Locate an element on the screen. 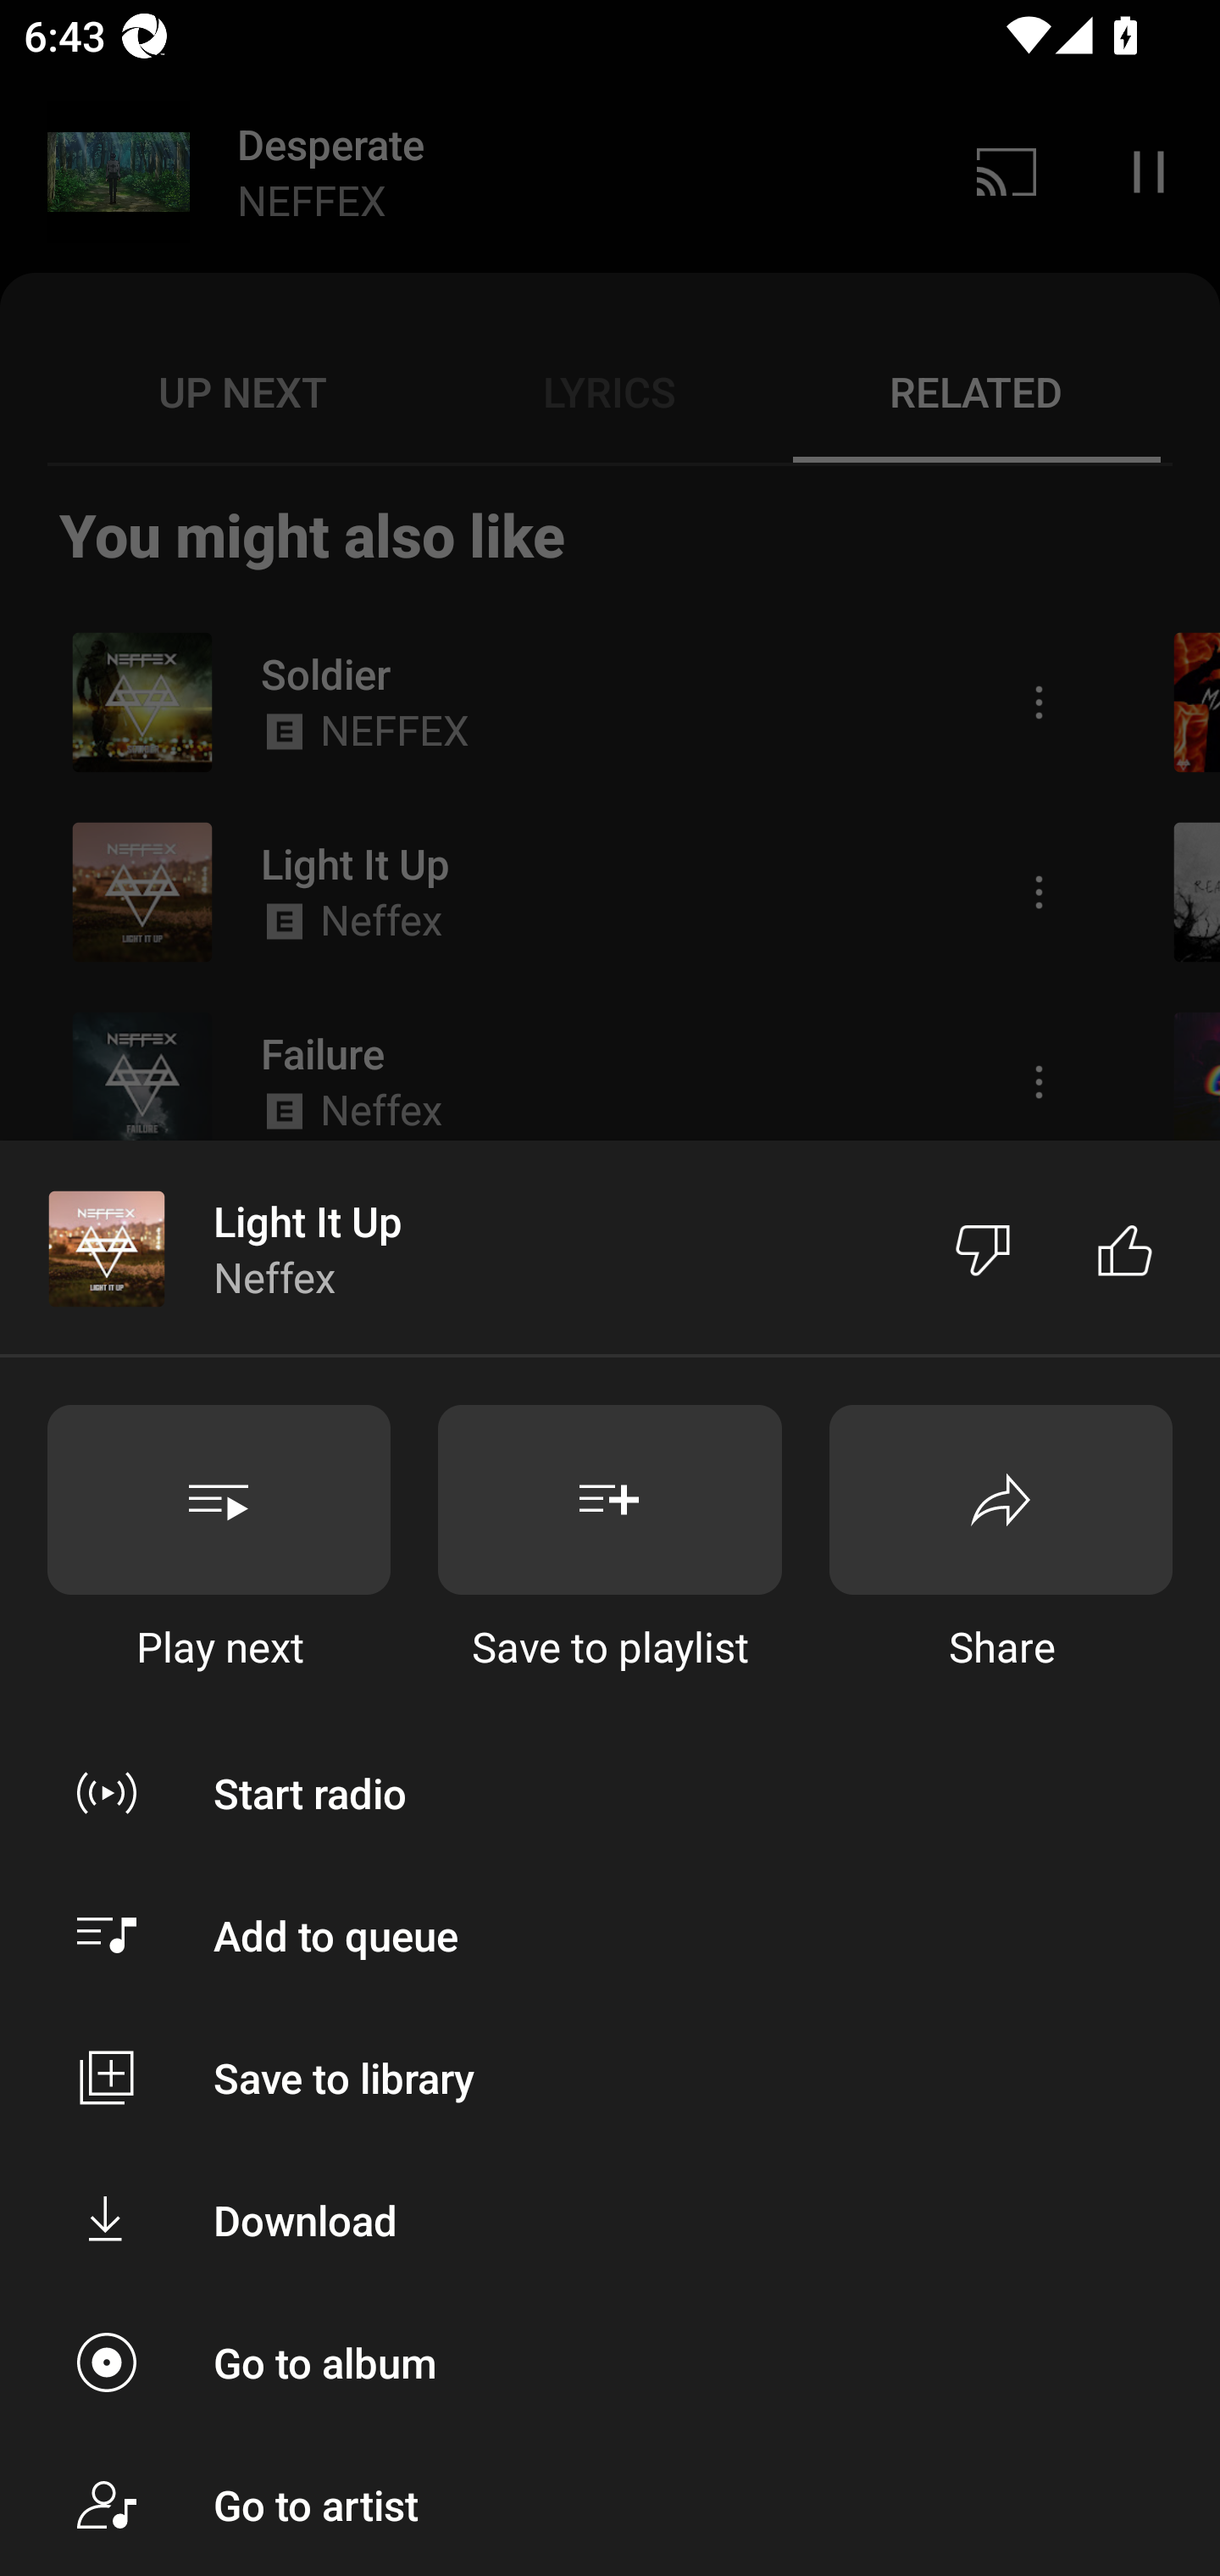  Go to album is located at coordinates (610, 2362).